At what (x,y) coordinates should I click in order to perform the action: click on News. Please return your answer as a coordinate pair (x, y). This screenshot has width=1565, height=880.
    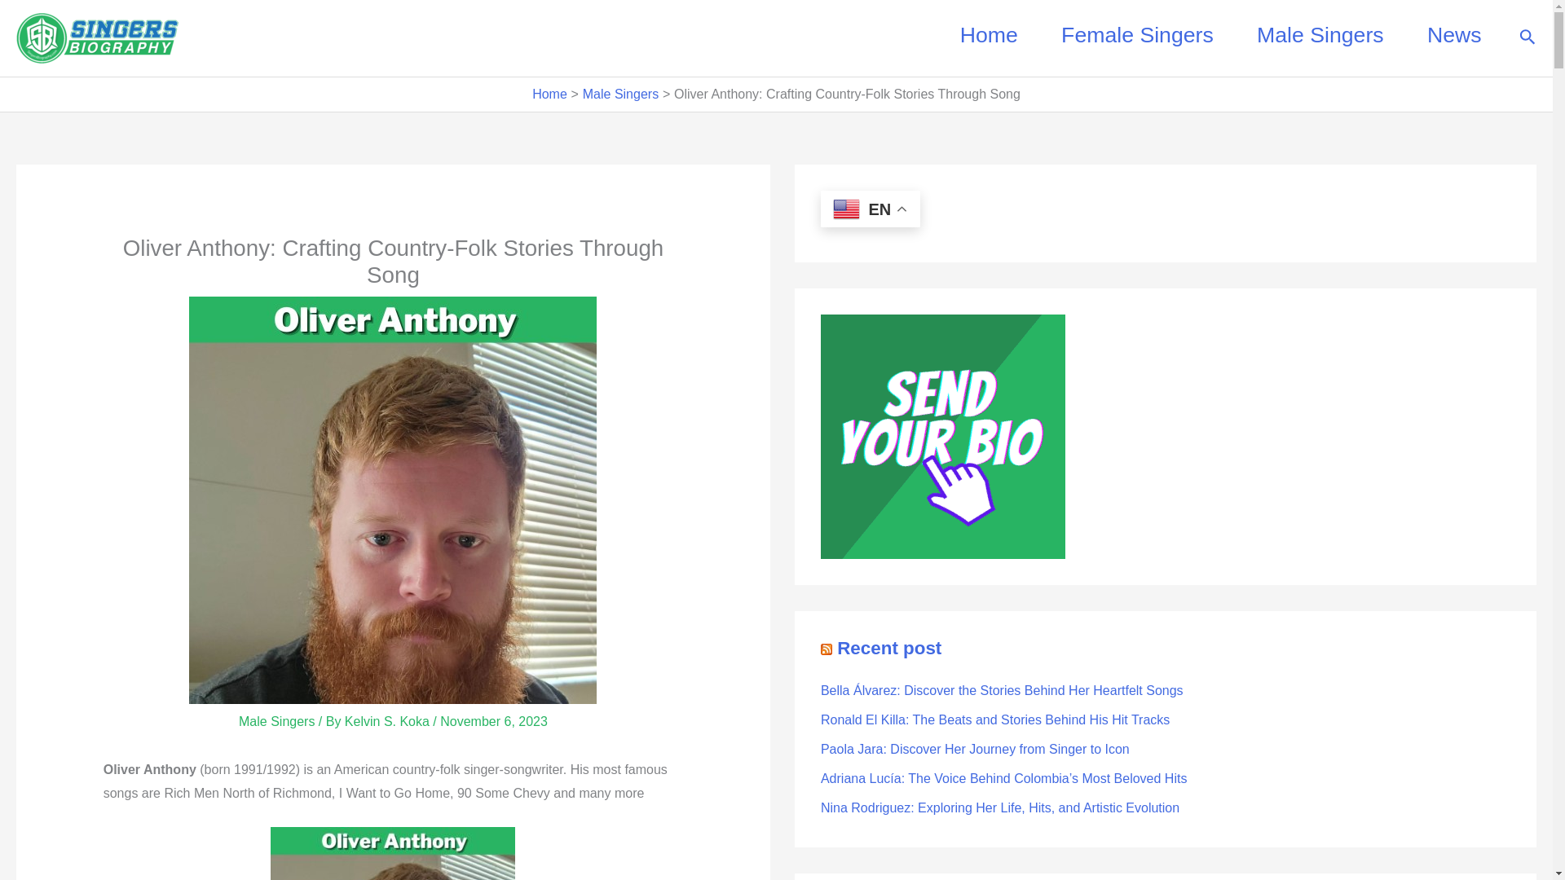
    Looking at the image, I should click on (1454, 34).